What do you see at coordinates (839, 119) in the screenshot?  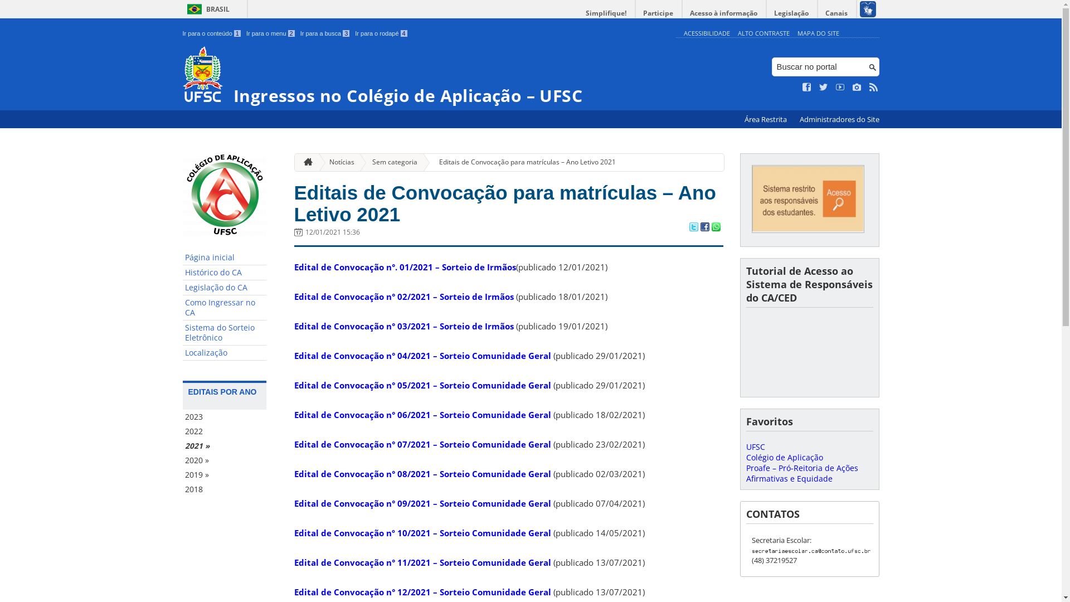 I see `Administradores do Site` at bounding box center [839, 119].